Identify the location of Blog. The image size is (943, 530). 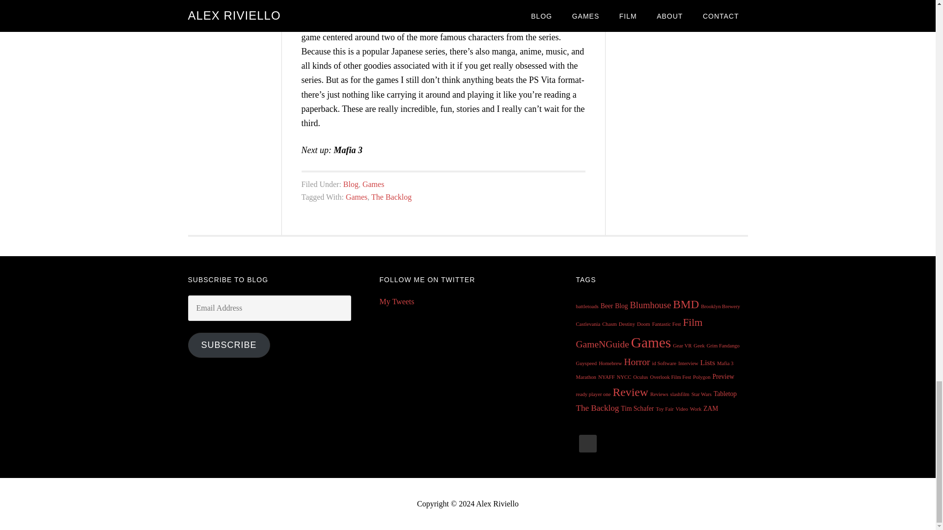
(351, 185).